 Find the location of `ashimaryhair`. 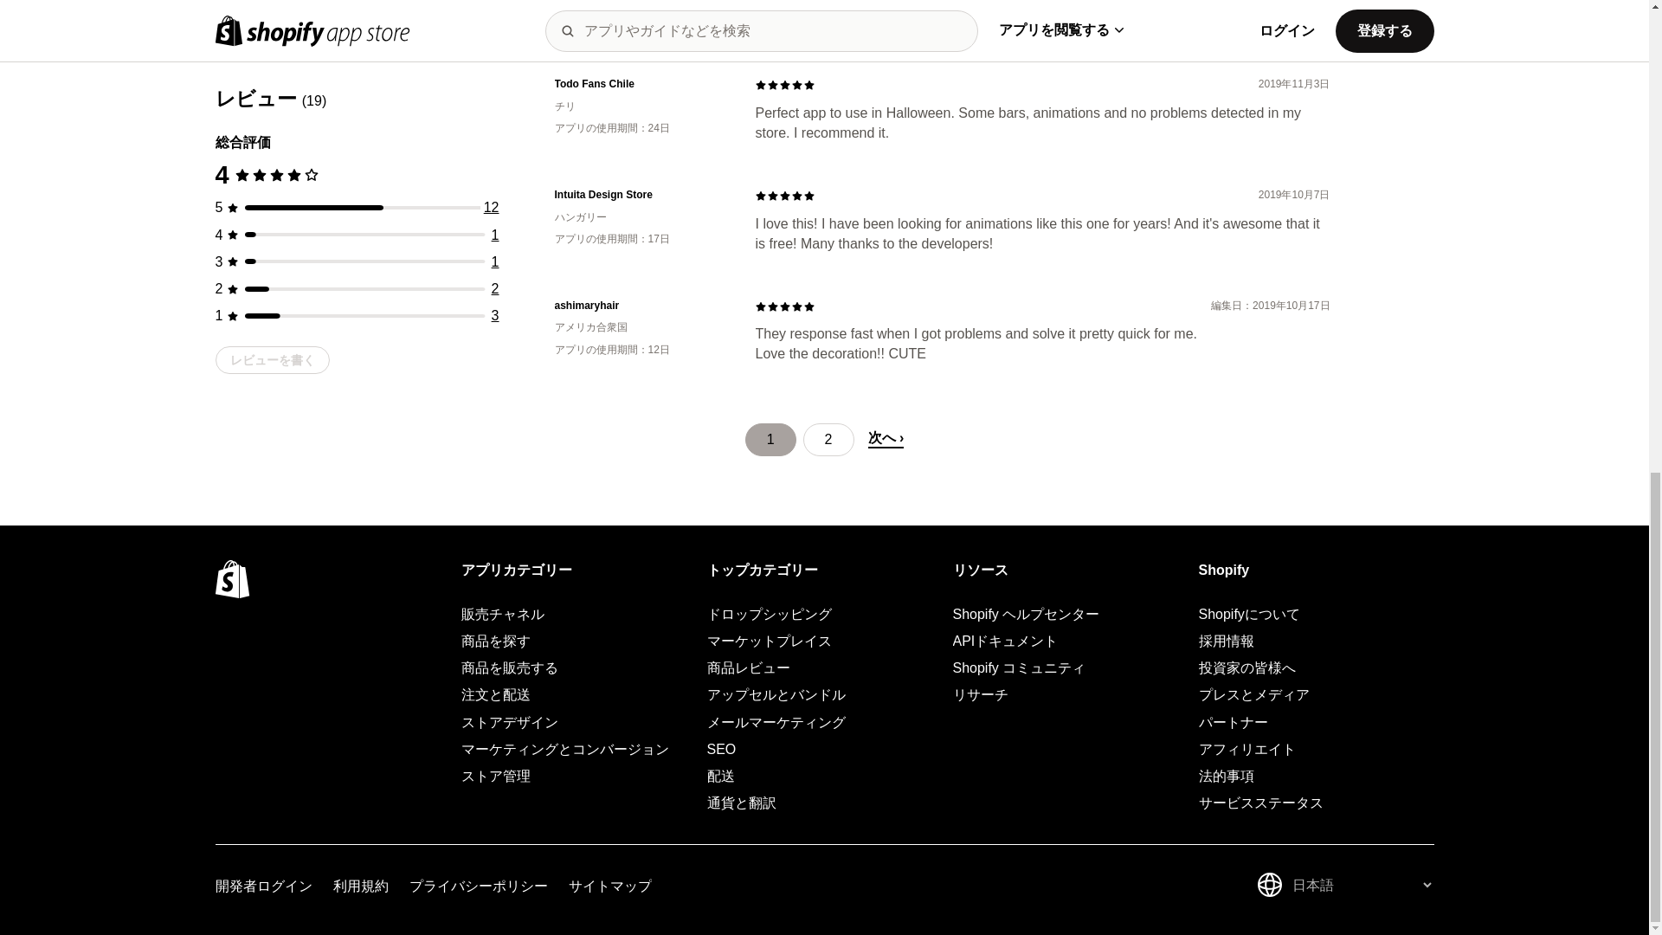

ashimaryhair is located at coordinates (641, 305).